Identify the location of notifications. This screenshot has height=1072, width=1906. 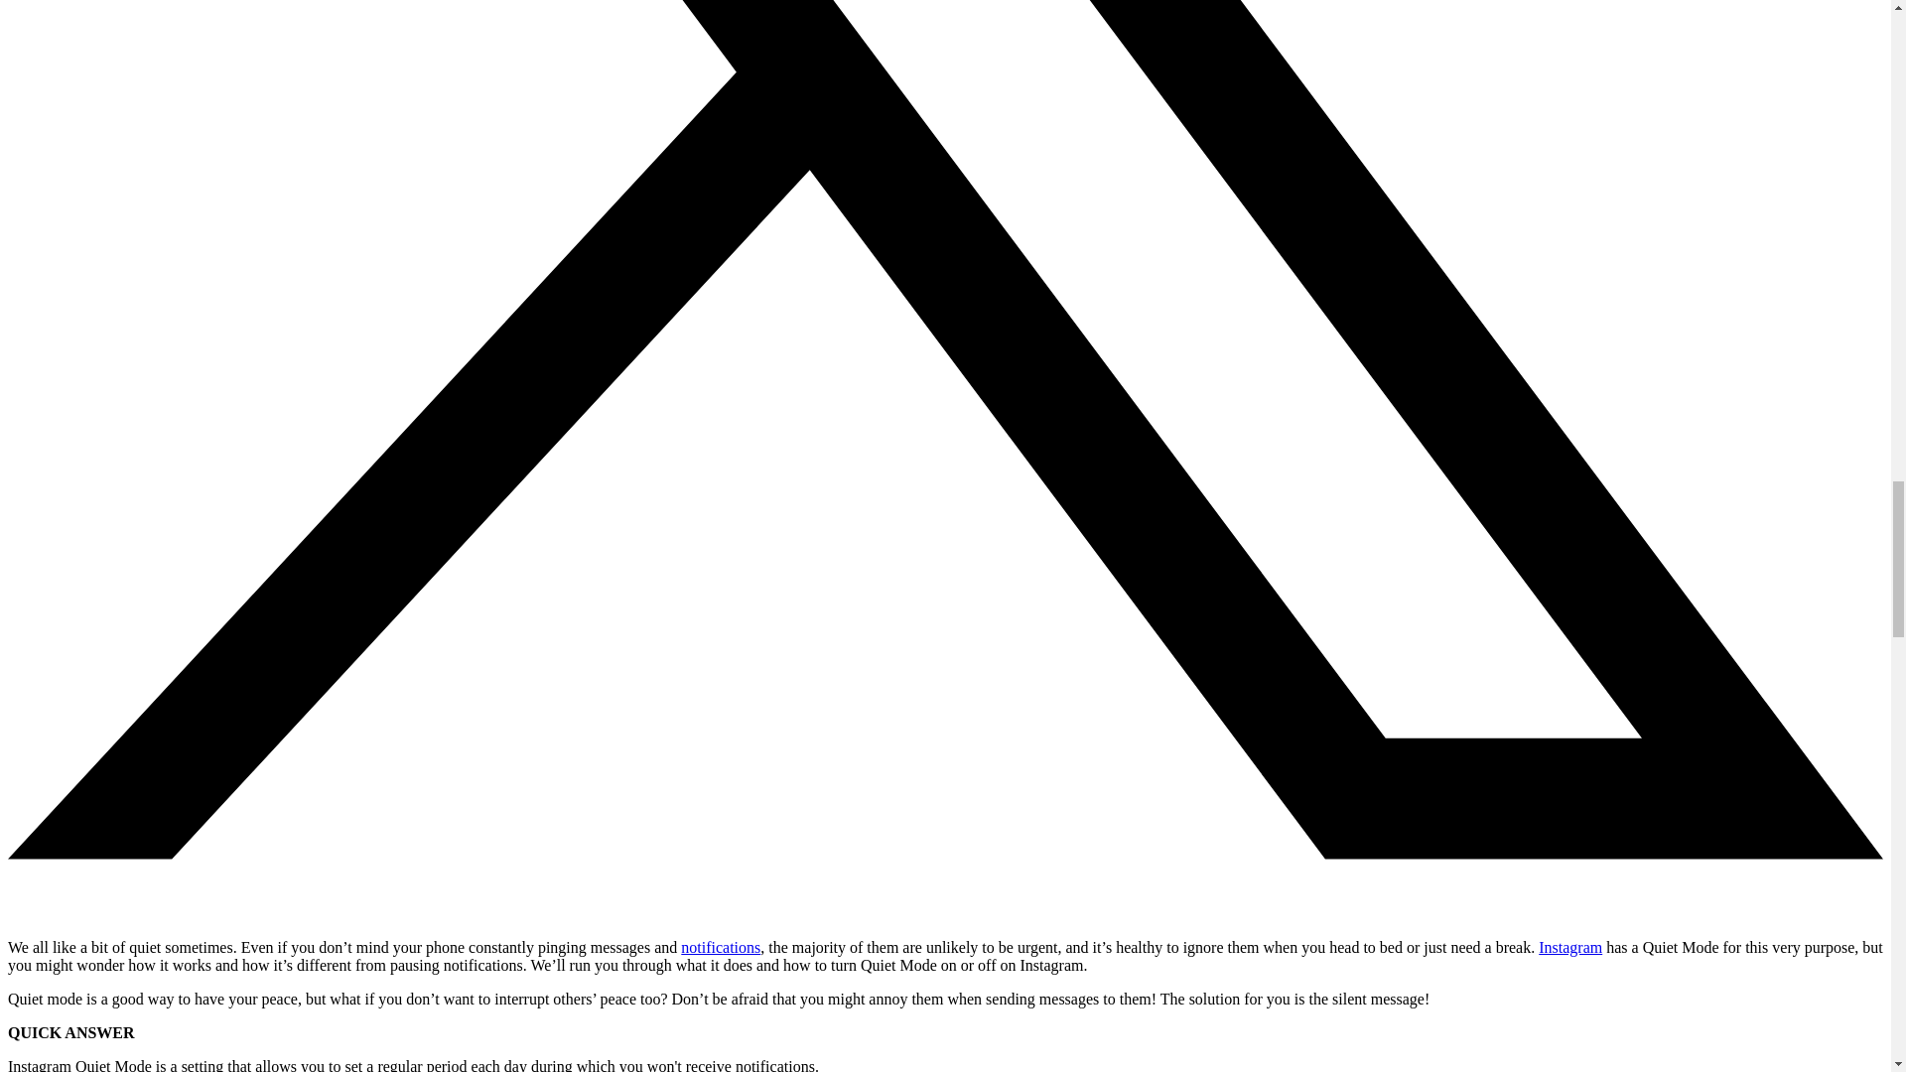
(721, 947).